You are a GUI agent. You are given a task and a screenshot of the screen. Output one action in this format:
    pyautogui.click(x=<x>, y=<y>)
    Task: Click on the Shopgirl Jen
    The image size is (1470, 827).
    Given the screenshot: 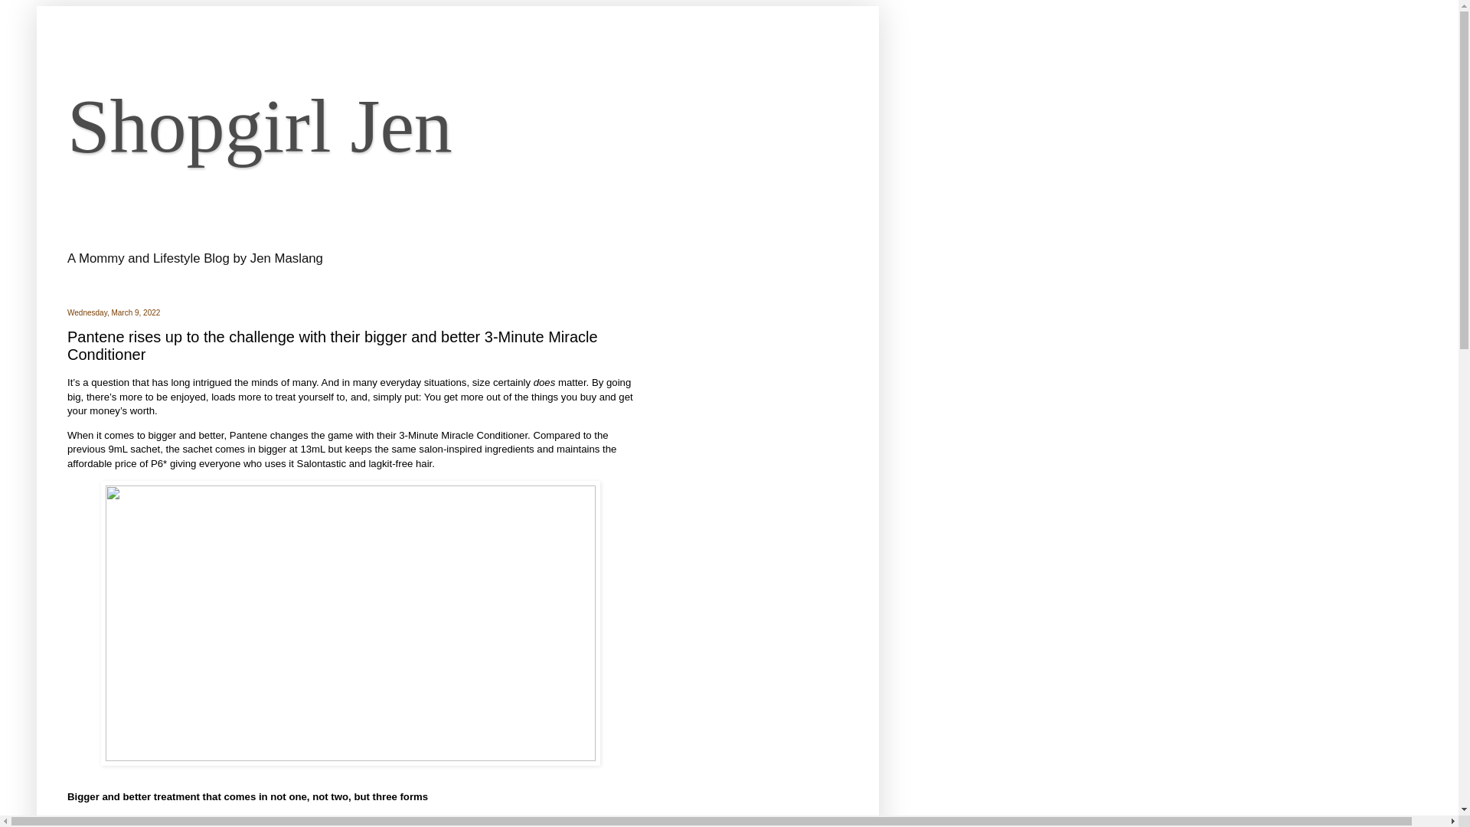 What is the action you would take?
    pyautogui.click(x=260, y=126)
    